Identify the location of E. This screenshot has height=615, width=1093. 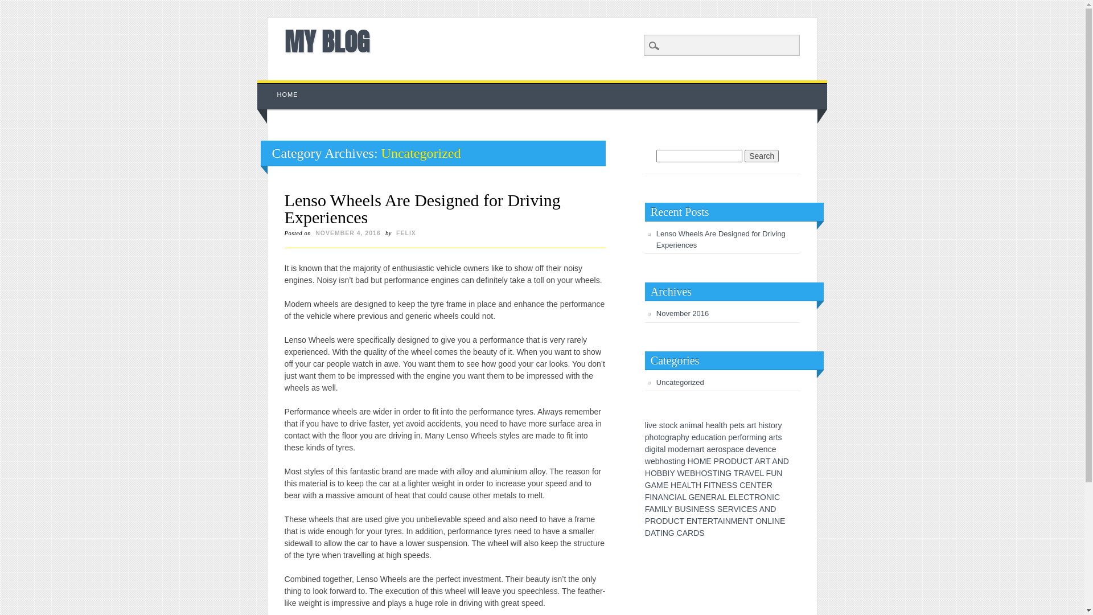
(705, 521).